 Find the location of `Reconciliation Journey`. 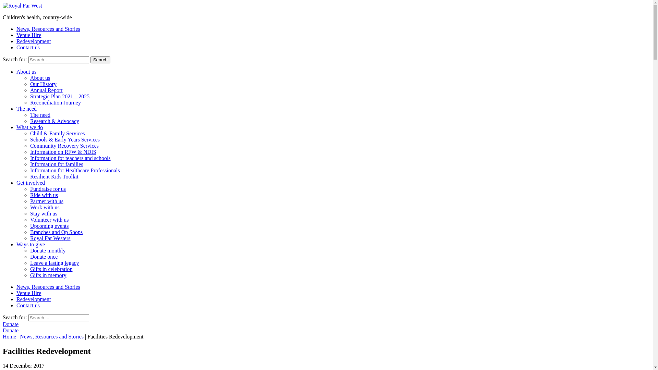

Reconciliation Journey is located at coordinates (56, 103).